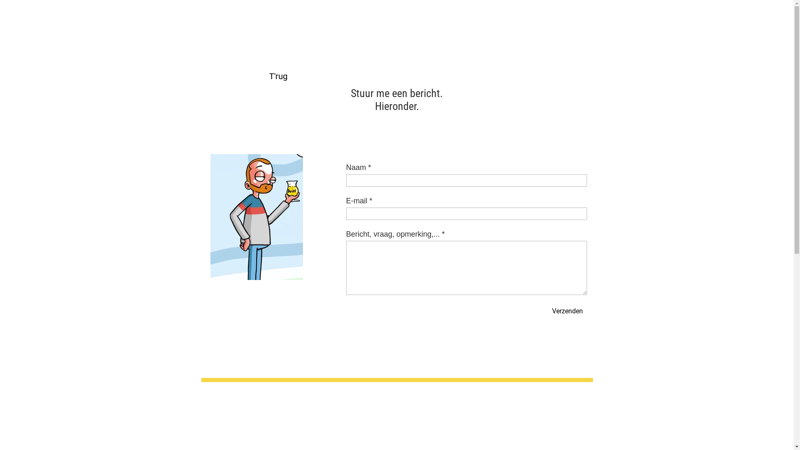  What do you see at coordinates (278, 76) in the screenshot?
I see `T'rug` at bounding box center [278, 76].